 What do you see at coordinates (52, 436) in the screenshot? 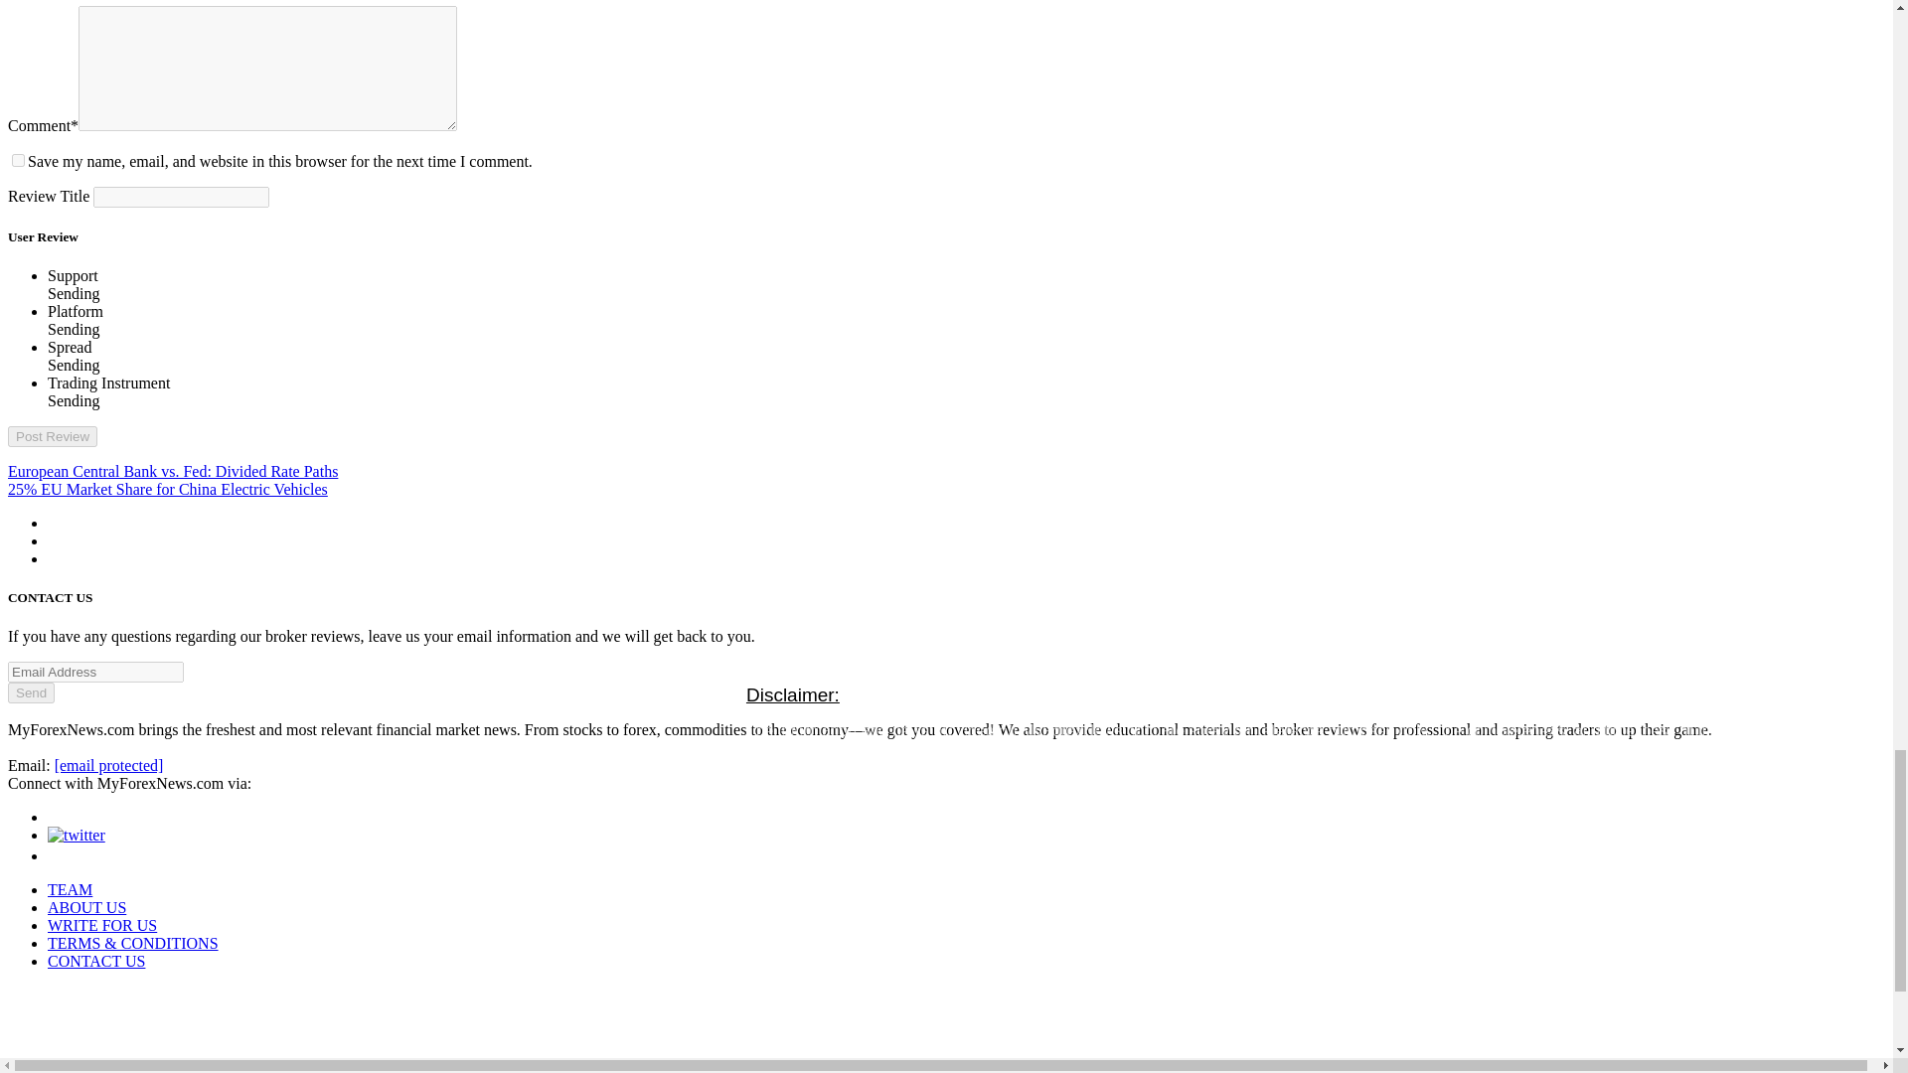
I see `Post Review` at bounding box center [52, 436].